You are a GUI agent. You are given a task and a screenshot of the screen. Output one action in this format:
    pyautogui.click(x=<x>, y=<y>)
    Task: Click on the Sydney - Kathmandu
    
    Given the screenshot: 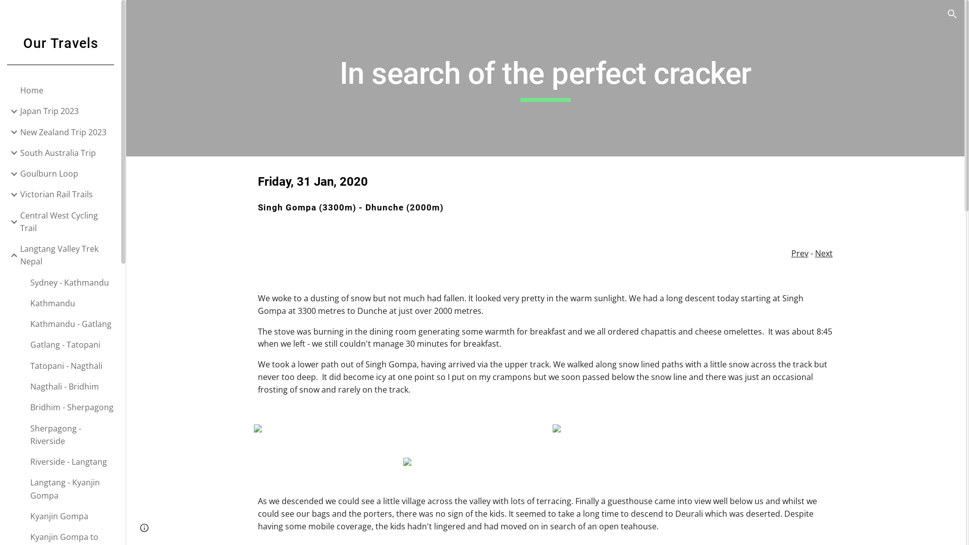 What is the action you would take?
    pyautogui.click(x=72, y=283)
    